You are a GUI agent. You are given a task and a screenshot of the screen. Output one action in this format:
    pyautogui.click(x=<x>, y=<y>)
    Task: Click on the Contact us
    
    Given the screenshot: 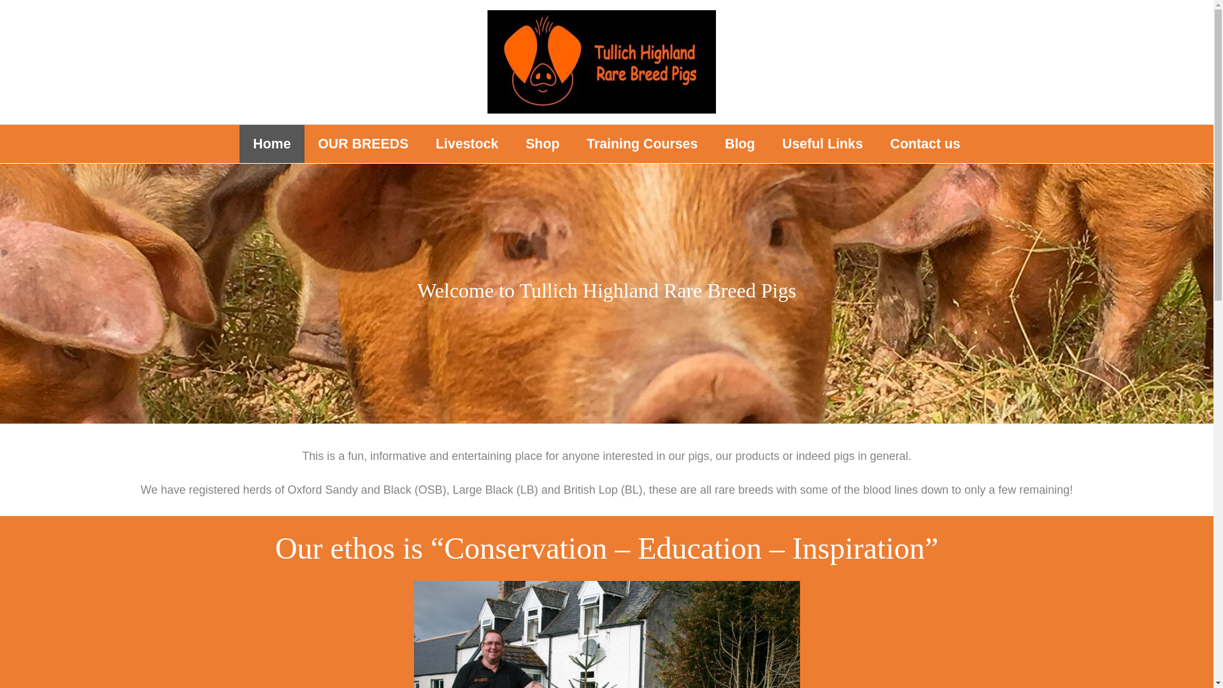 What is the action you would take?
    pyautogui.click(x=925, y=143)
    